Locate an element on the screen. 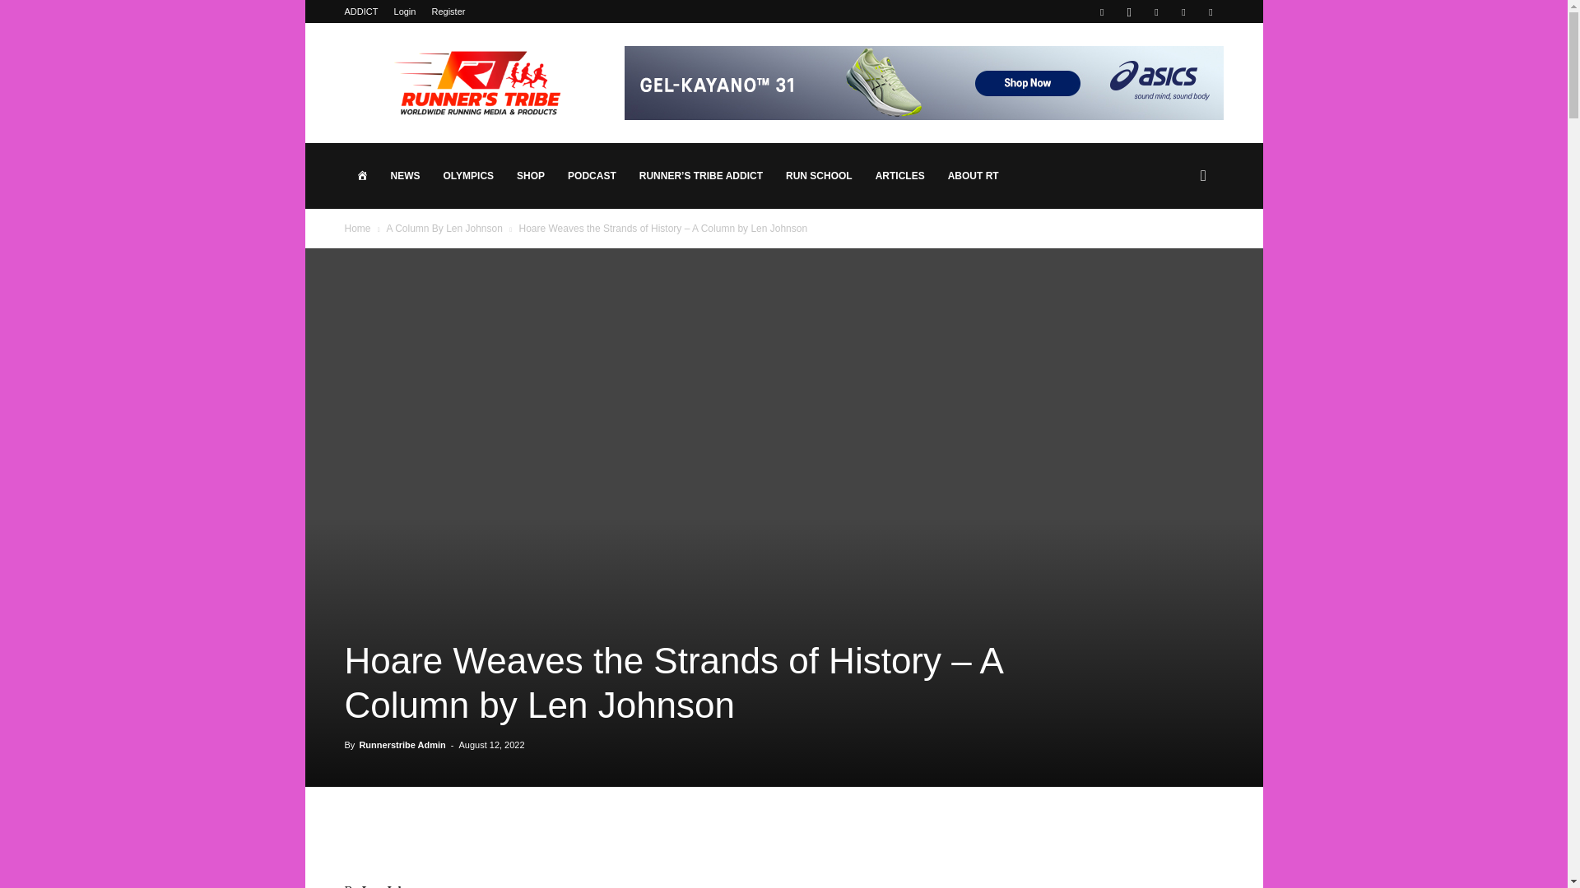  Youtube is located at coordinates (1210, 12).